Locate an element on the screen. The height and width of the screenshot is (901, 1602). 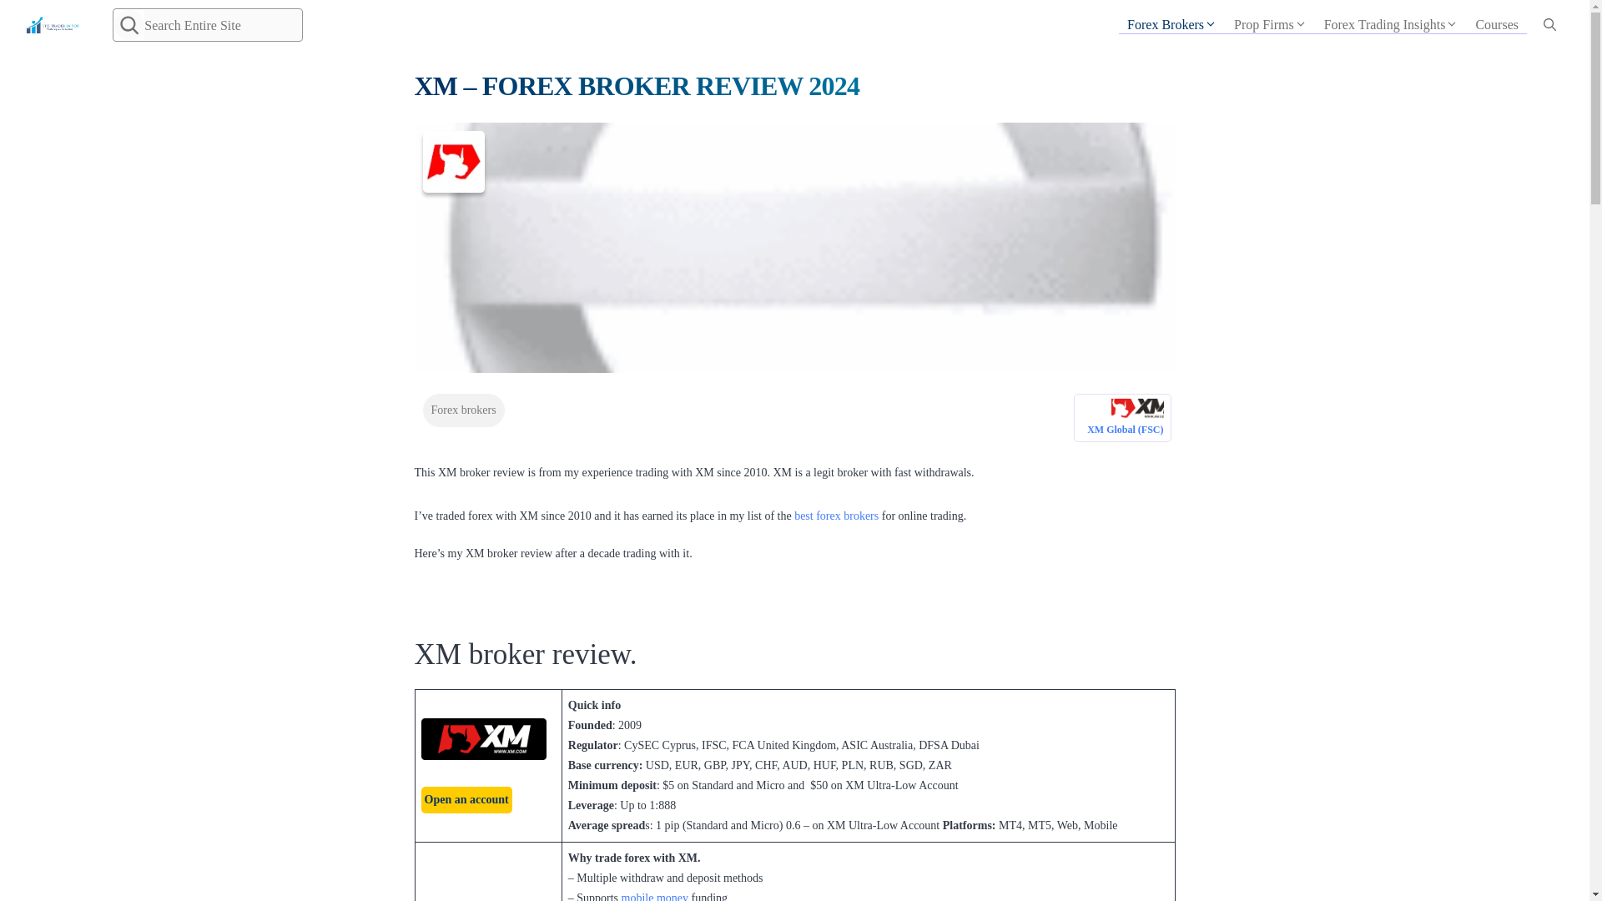
xm is located at coordinates (466, 799).